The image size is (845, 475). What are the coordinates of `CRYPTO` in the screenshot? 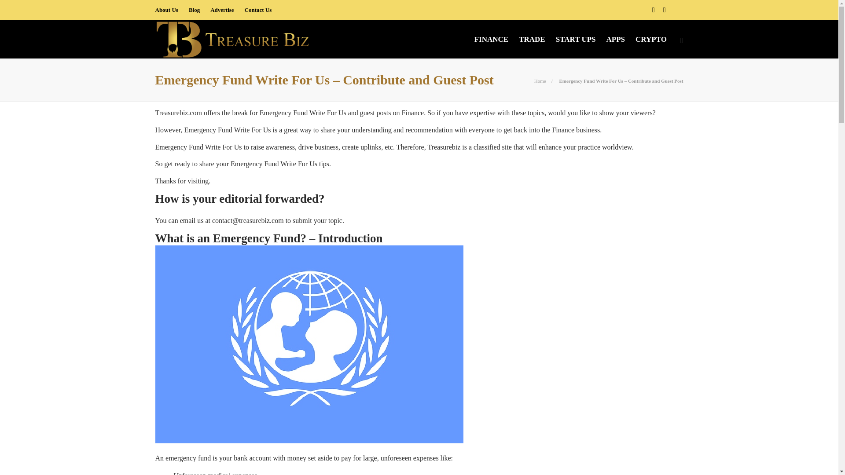 It's located at (650, 40).